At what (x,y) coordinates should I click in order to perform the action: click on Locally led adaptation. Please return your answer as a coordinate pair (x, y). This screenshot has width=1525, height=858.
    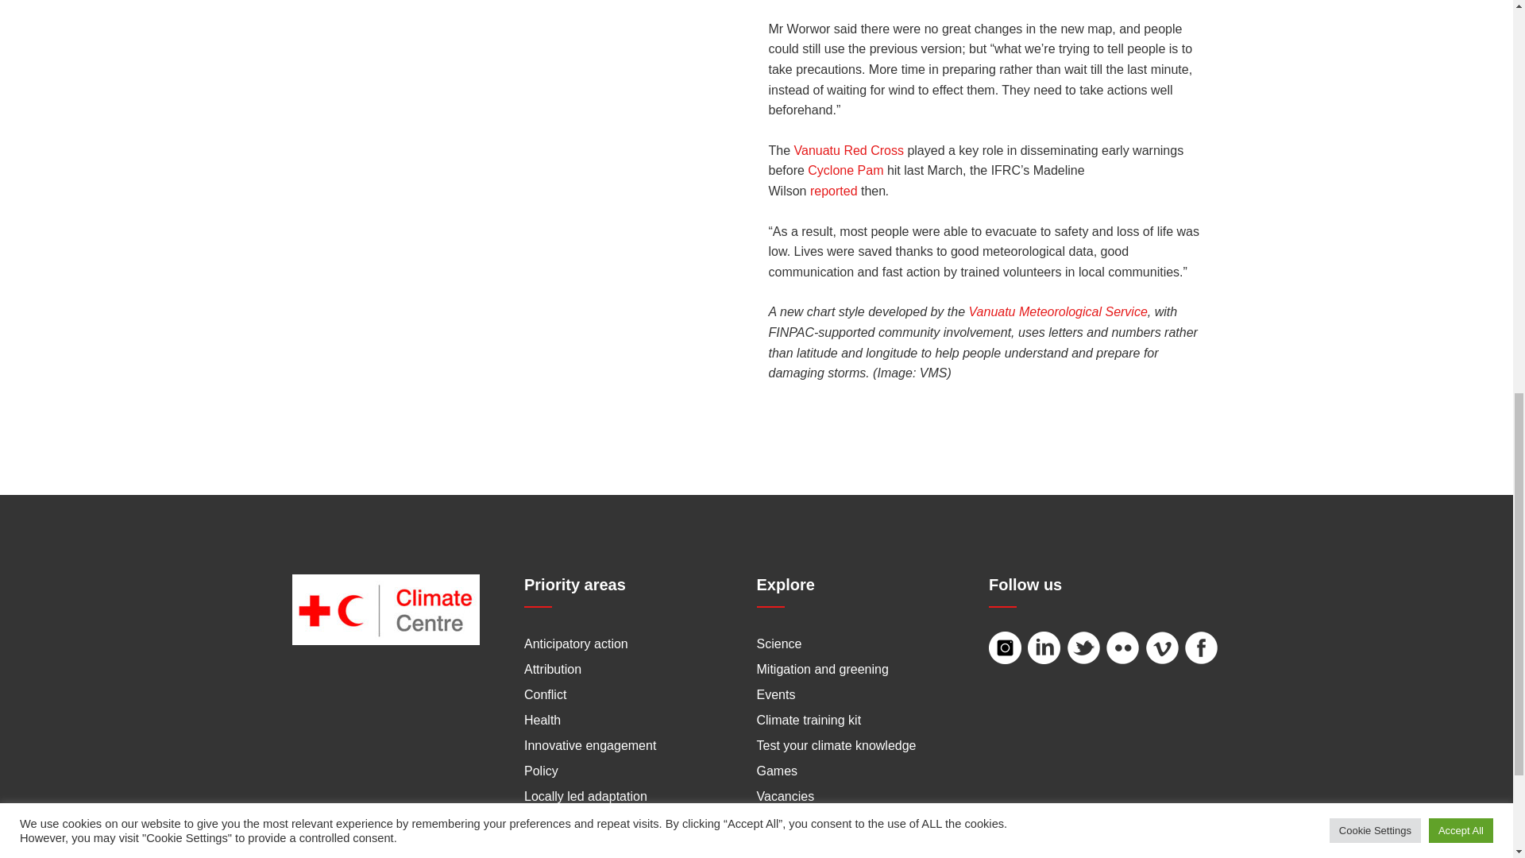
    Looking at the image, I should click on (585, 796).